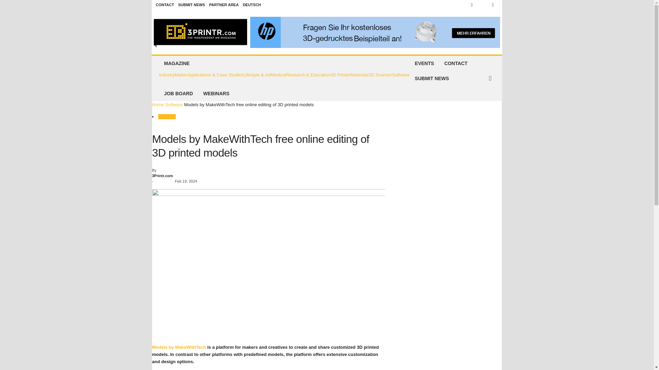 Image resolution: width=659 pixels, height=370 pixels. Describe the element at coordinates (200, 32) in the screenshot. I see `3Printr.com` at that location.